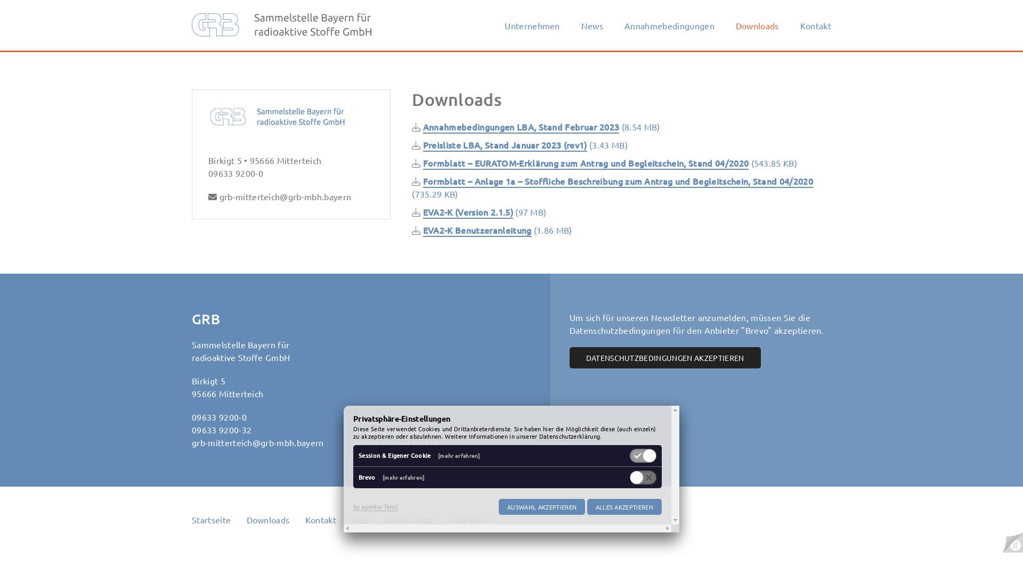 This screenshot has width=1023, height=575. Describe the element at coordinates (492, 230) in the screenshot. I see `EVA2-K Benutzeranleitung (1.86 MB)` at that location.